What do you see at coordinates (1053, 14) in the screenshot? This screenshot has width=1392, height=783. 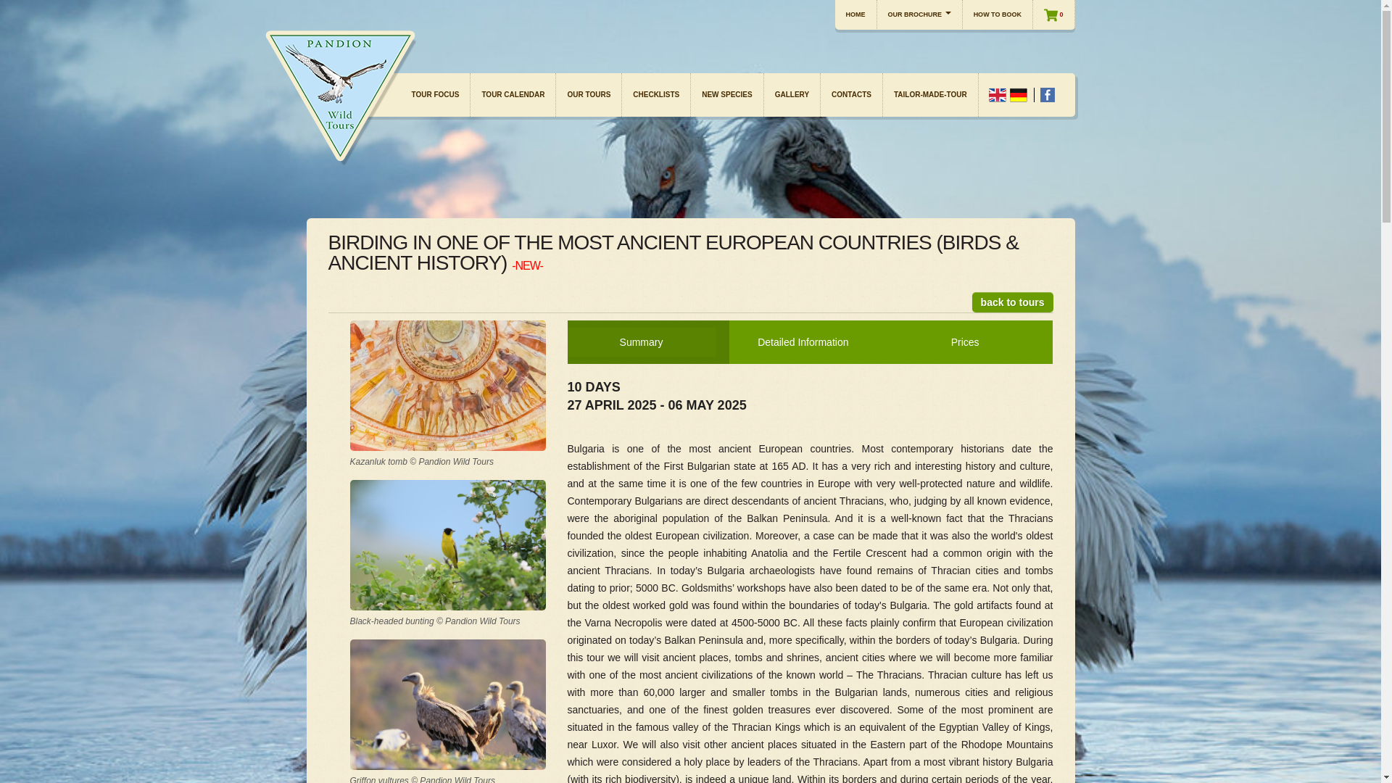 I see `0` at bounding box center [1053, 14].